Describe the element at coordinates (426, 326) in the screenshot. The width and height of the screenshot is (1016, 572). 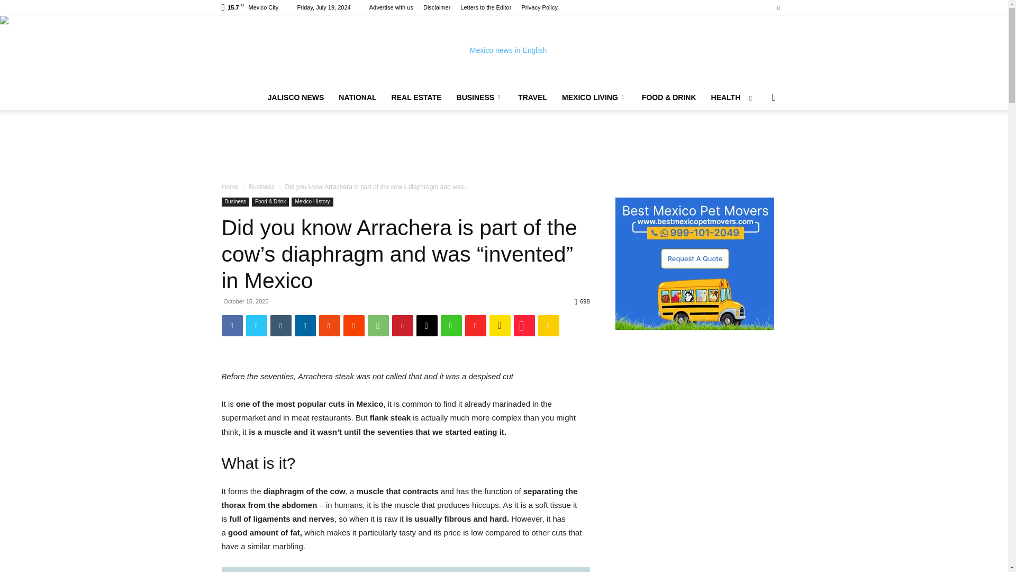
I see `Digg` at that location.